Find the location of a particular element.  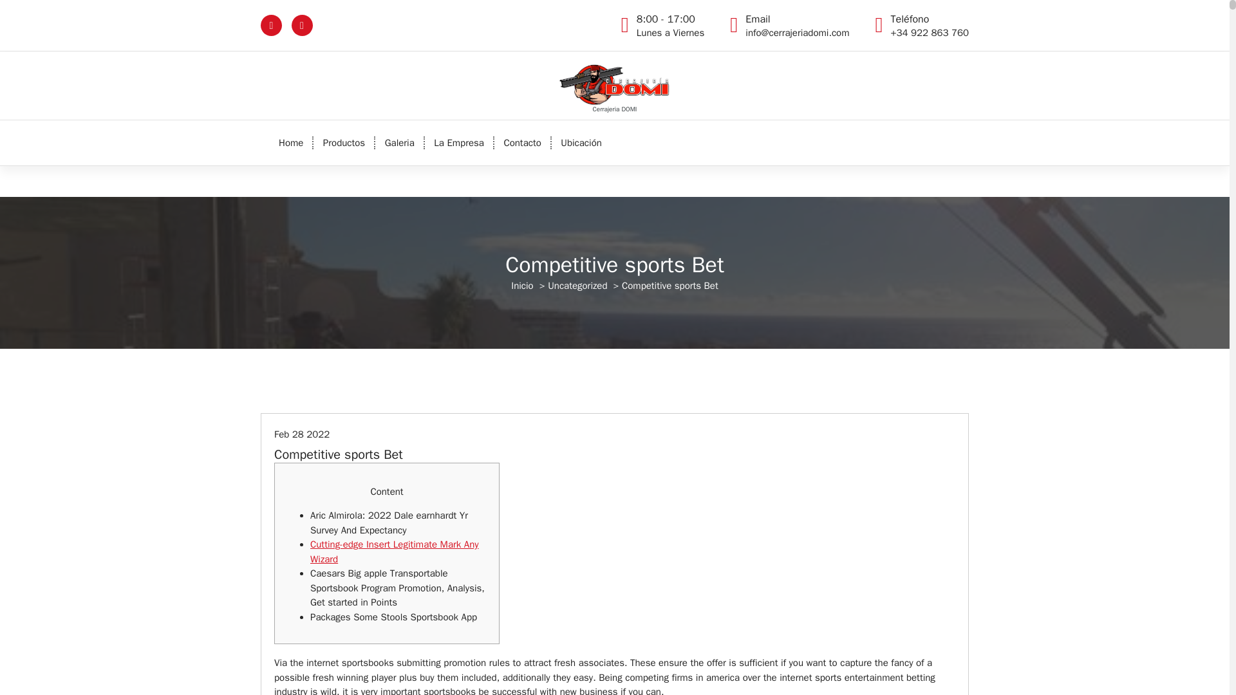

Uncategorized is located at coordinates (577, 286).